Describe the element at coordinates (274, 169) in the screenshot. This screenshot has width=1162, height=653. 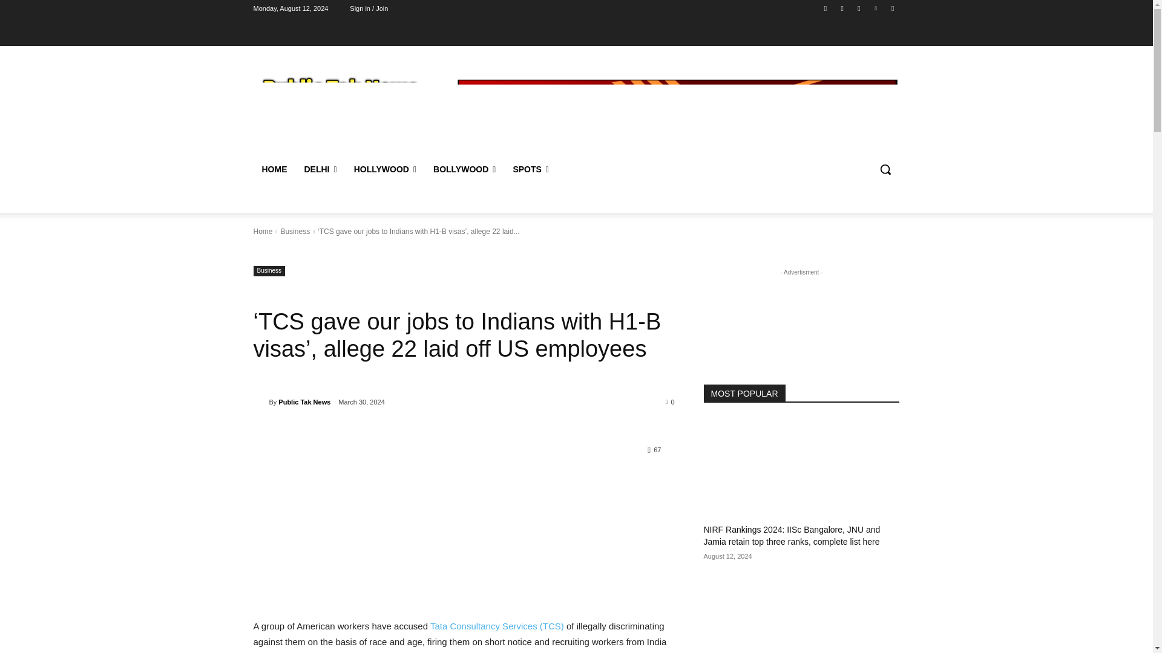
I see `HOME` at that location.